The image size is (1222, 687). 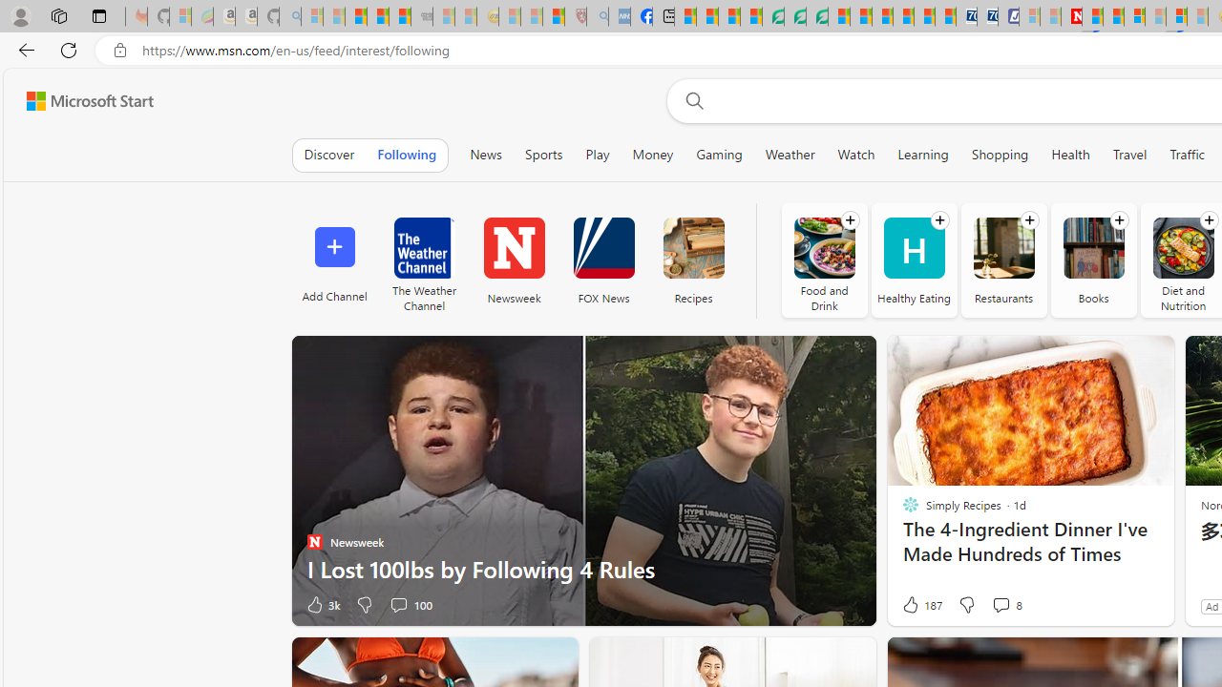 What do you see at coordinates (411, 605) in the screenshot?
I see `View comments 100 Comment` at bounding box center [411, 605].